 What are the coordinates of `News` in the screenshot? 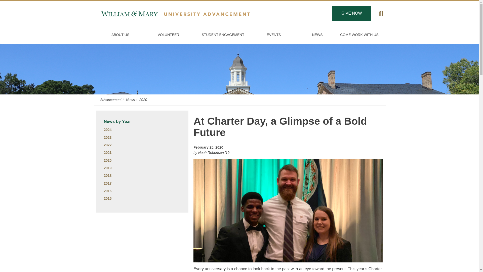 It's located at (317, 35).